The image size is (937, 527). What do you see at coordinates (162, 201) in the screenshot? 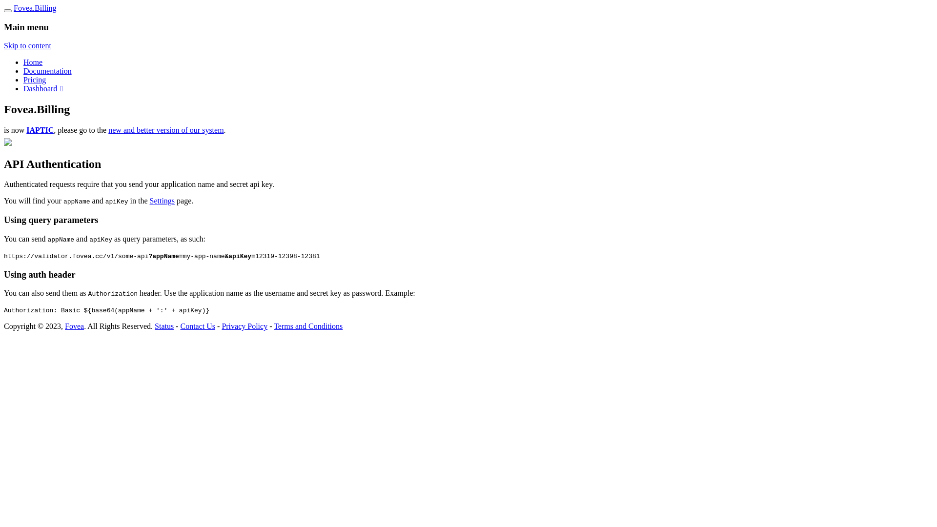
I see `Settings` at bounding box center [162, 201].